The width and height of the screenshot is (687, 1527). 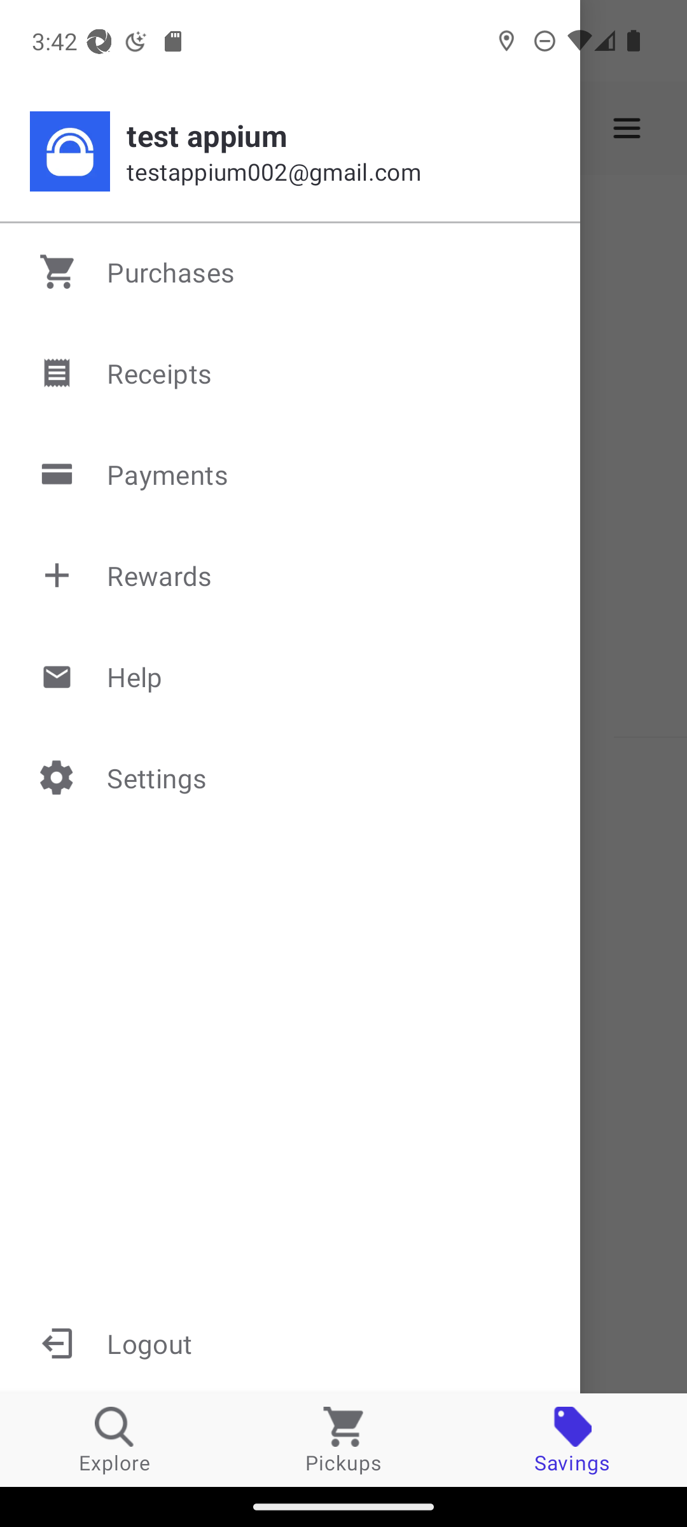 What do you see at coordinates (290, 1342) in the screenshot?
I see `Logout` at bounding box center [290, 1342].